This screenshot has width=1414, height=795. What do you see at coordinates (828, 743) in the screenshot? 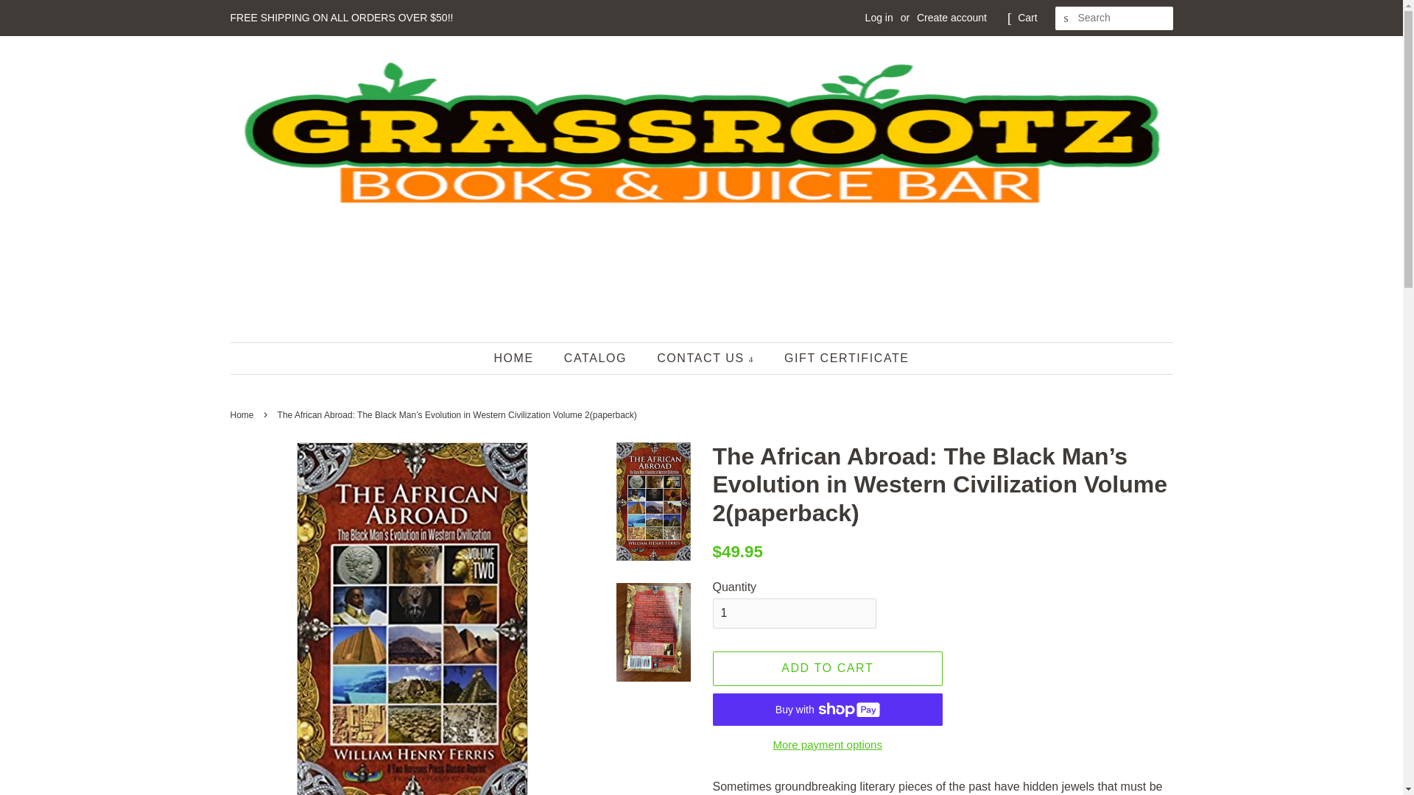
I see `More payment options` at bounding box center [828, 743].